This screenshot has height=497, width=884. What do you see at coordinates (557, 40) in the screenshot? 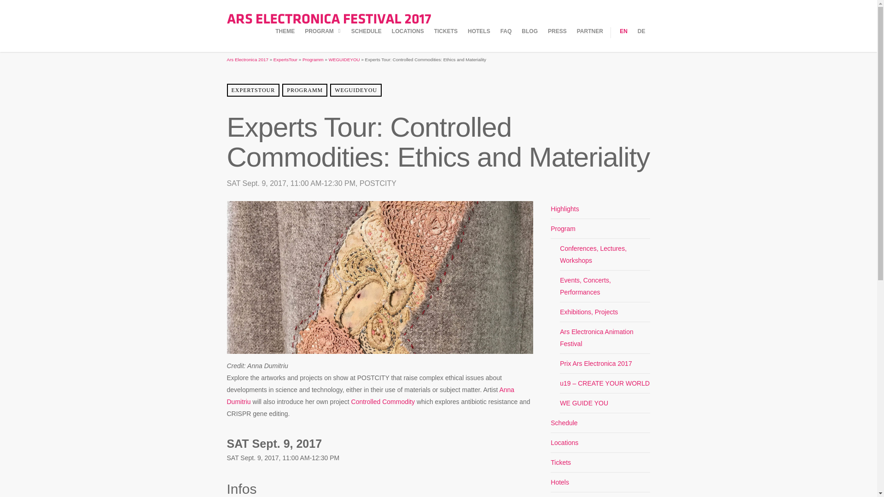
I see `PRESS` at bounding box center [557, 40].